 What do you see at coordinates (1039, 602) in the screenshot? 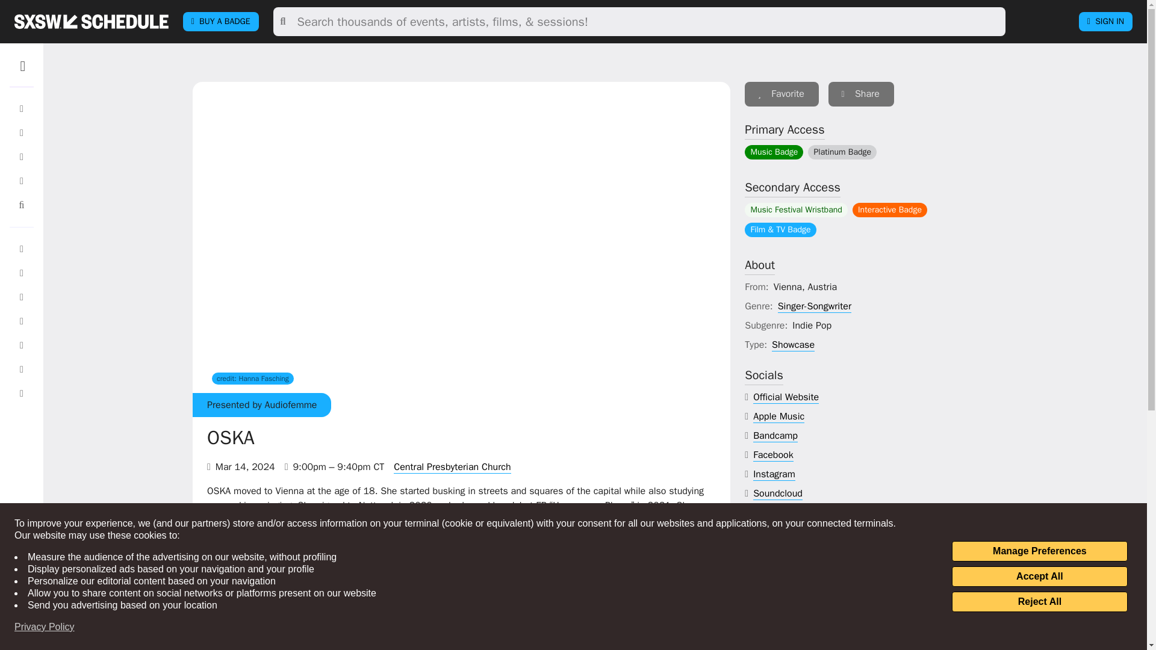
I see `Reject All` at bounding box center [1039, 602].